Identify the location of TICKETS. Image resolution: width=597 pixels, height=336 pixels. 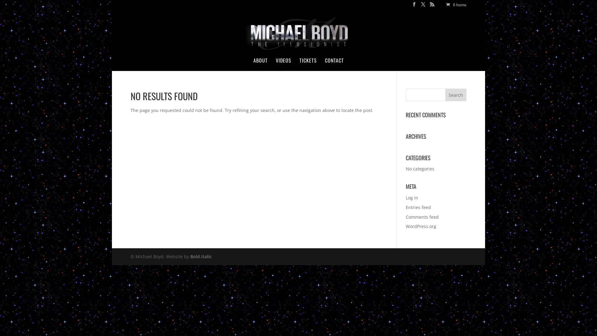
(308, 64).